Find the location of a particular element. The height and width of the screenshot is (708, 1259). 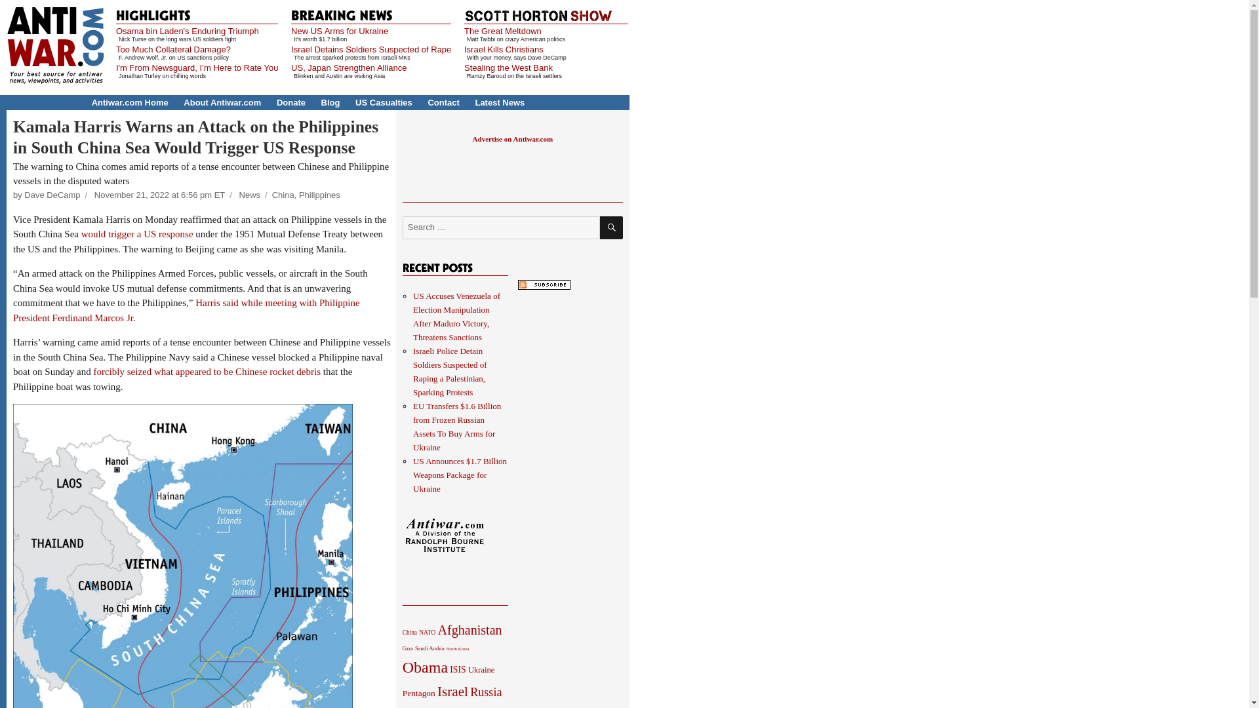

About Antiwar.com is located at coordinates (222, 102).